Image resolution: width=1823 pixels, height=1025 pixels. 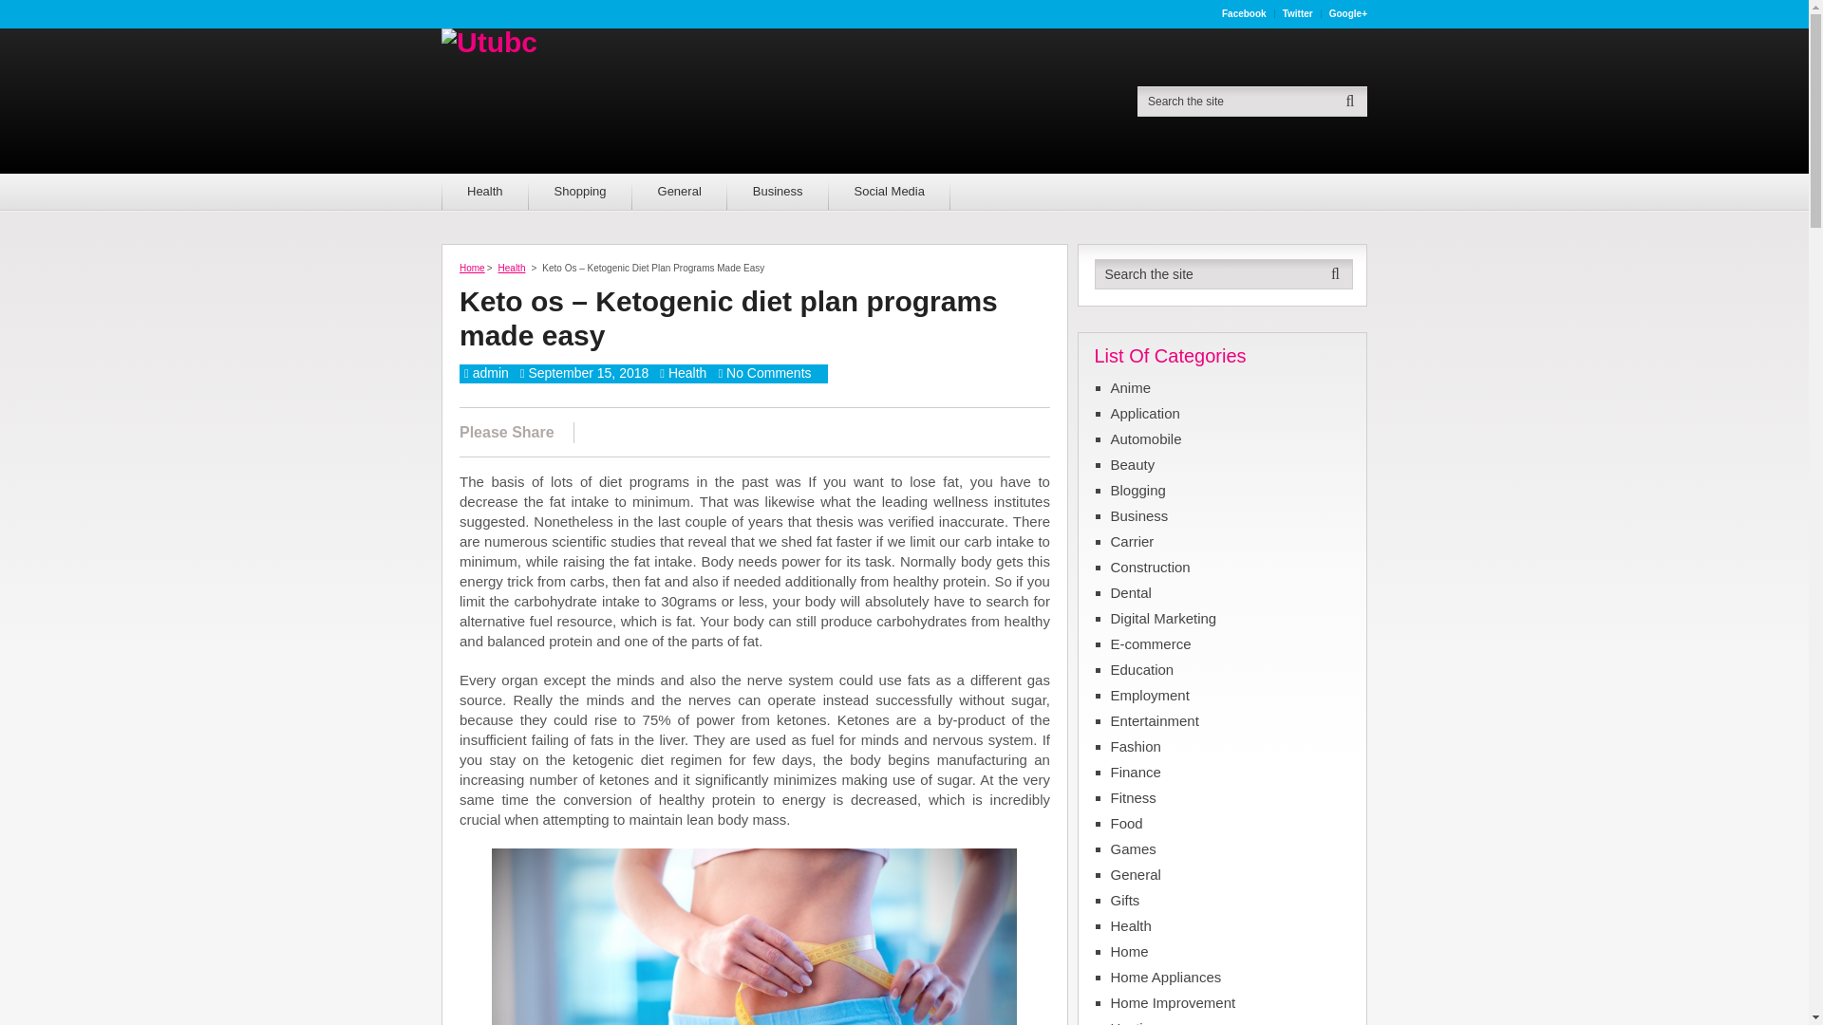 I want to click on Health, so click(x=512, y=268).